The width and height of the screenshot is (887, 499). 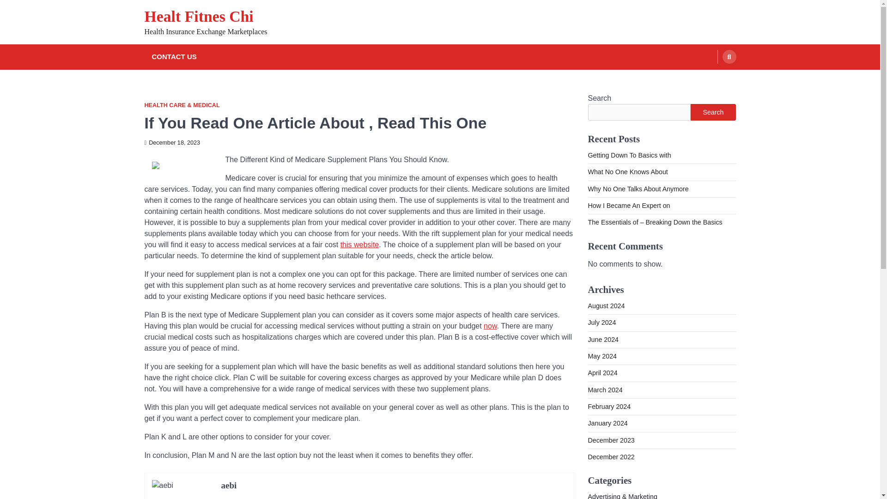 What do you see at coordinates (609, 406) in the screenshot?
I see `February 2024` at bounding box center [609, 406].